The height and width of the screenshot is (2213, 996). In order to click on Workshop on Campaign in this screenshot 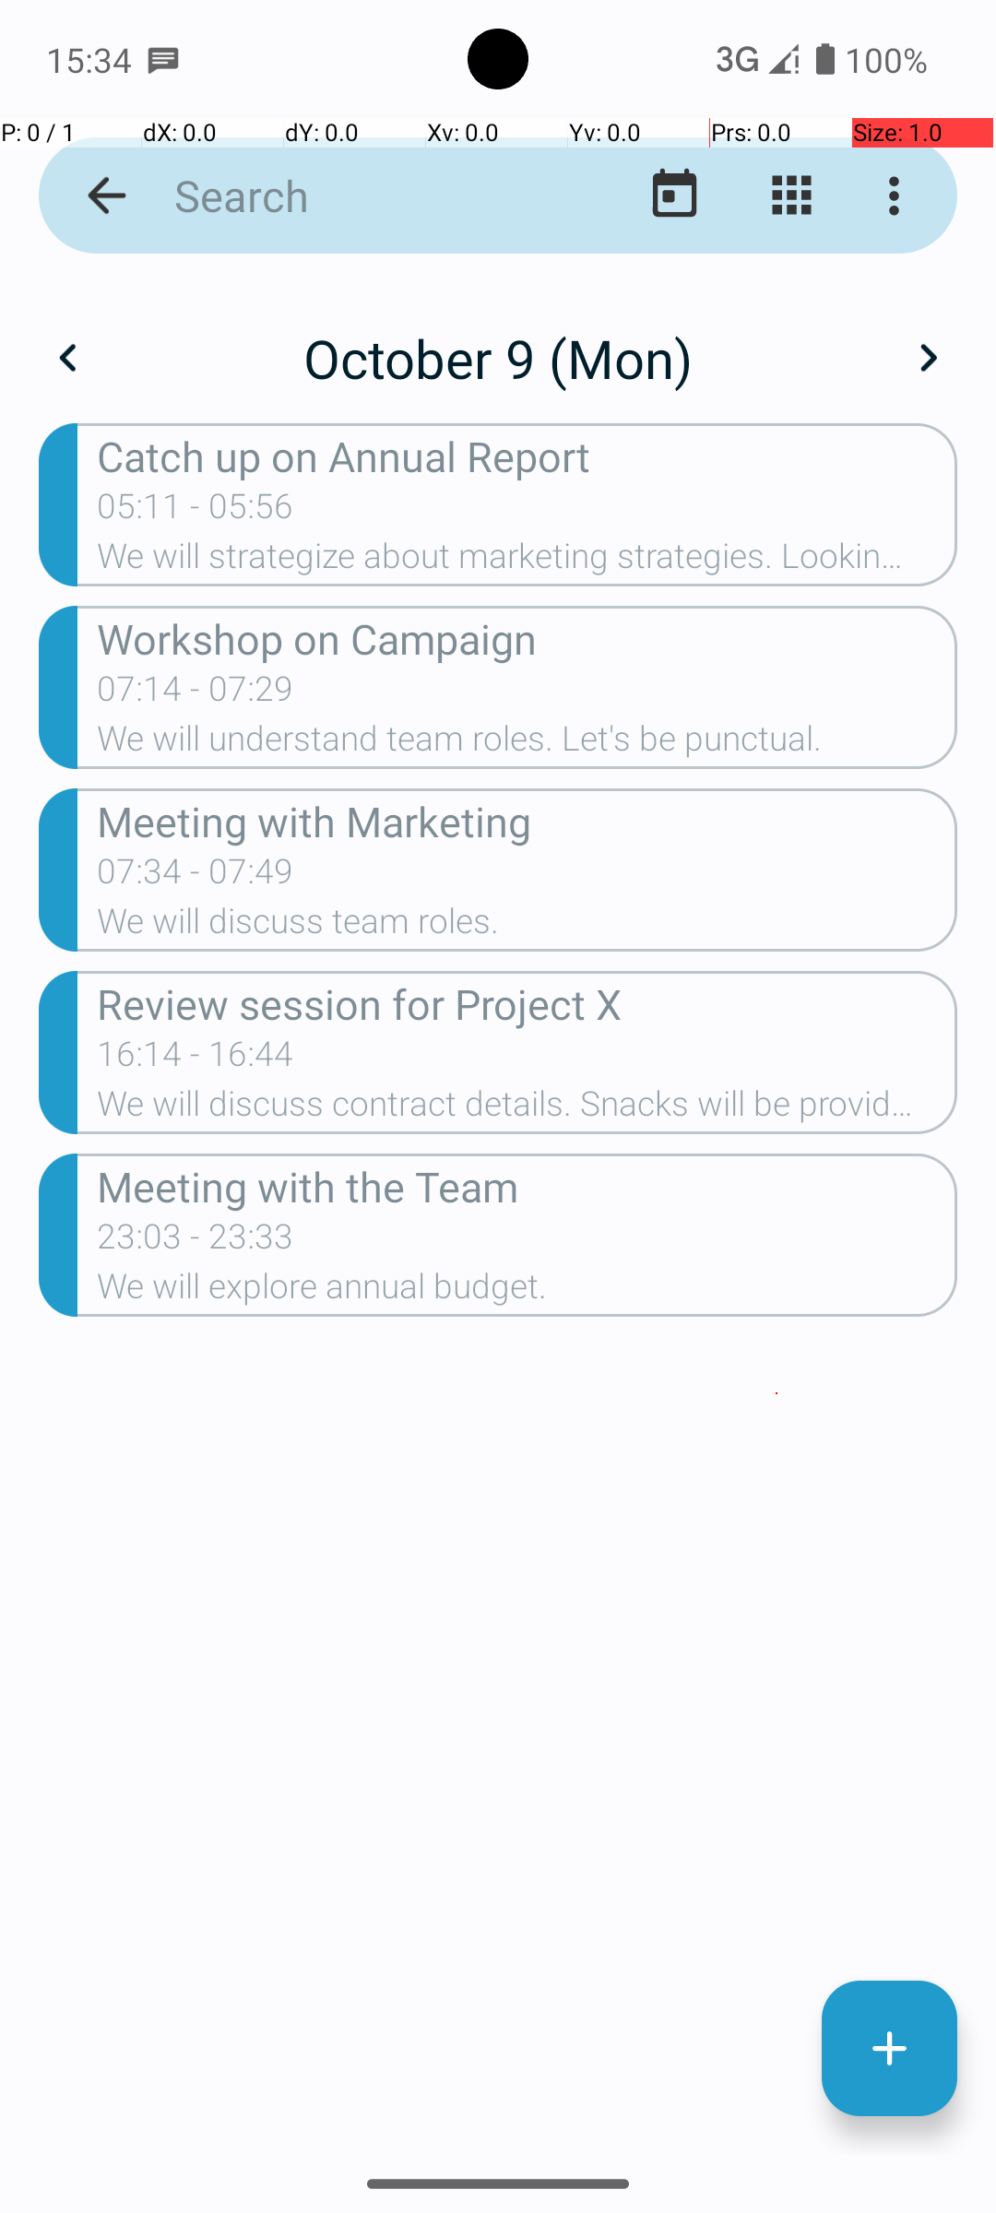, I will do `click(528, 638)`.